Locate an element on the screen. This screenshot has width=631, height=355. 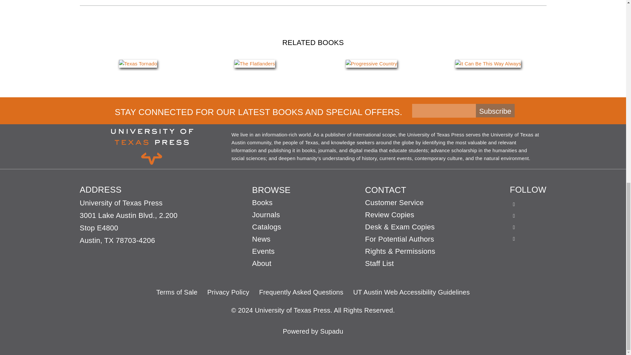
It Can Be This Way Always is located at coordinates (488, 64).